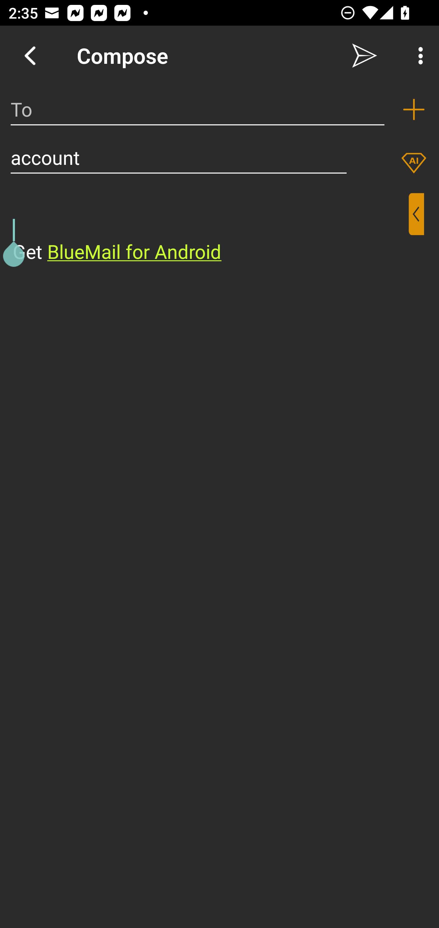 The width and height of the screenshot is (439, 928). Describe the element at coordinates (30, 56) in the screenshot. I see `Navigate up` at that location.